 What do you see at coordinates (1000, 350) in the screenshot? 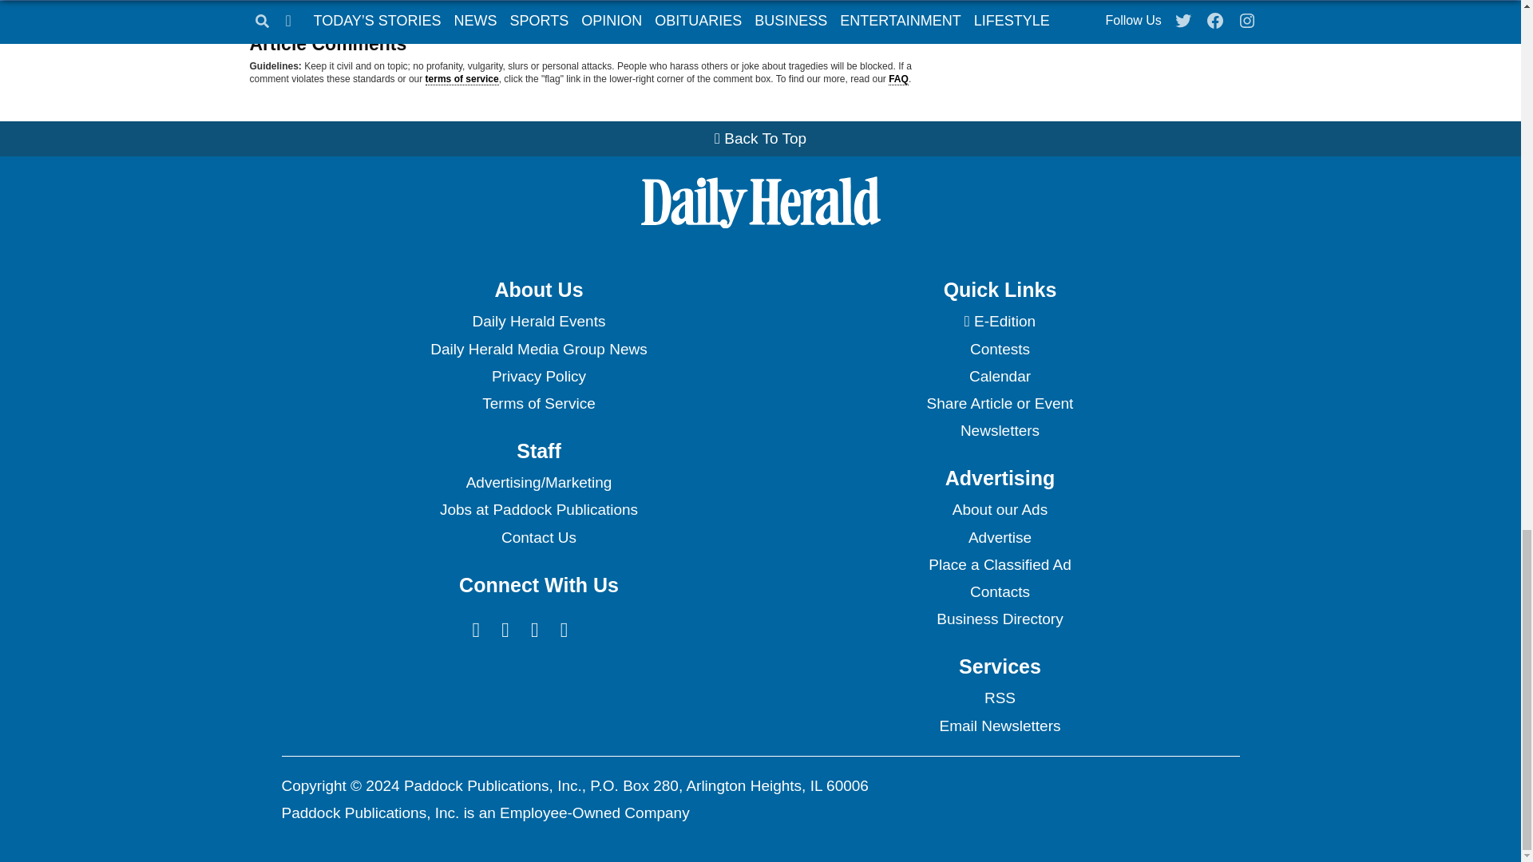
I see `Contests` at bounding box center [1000, 350].